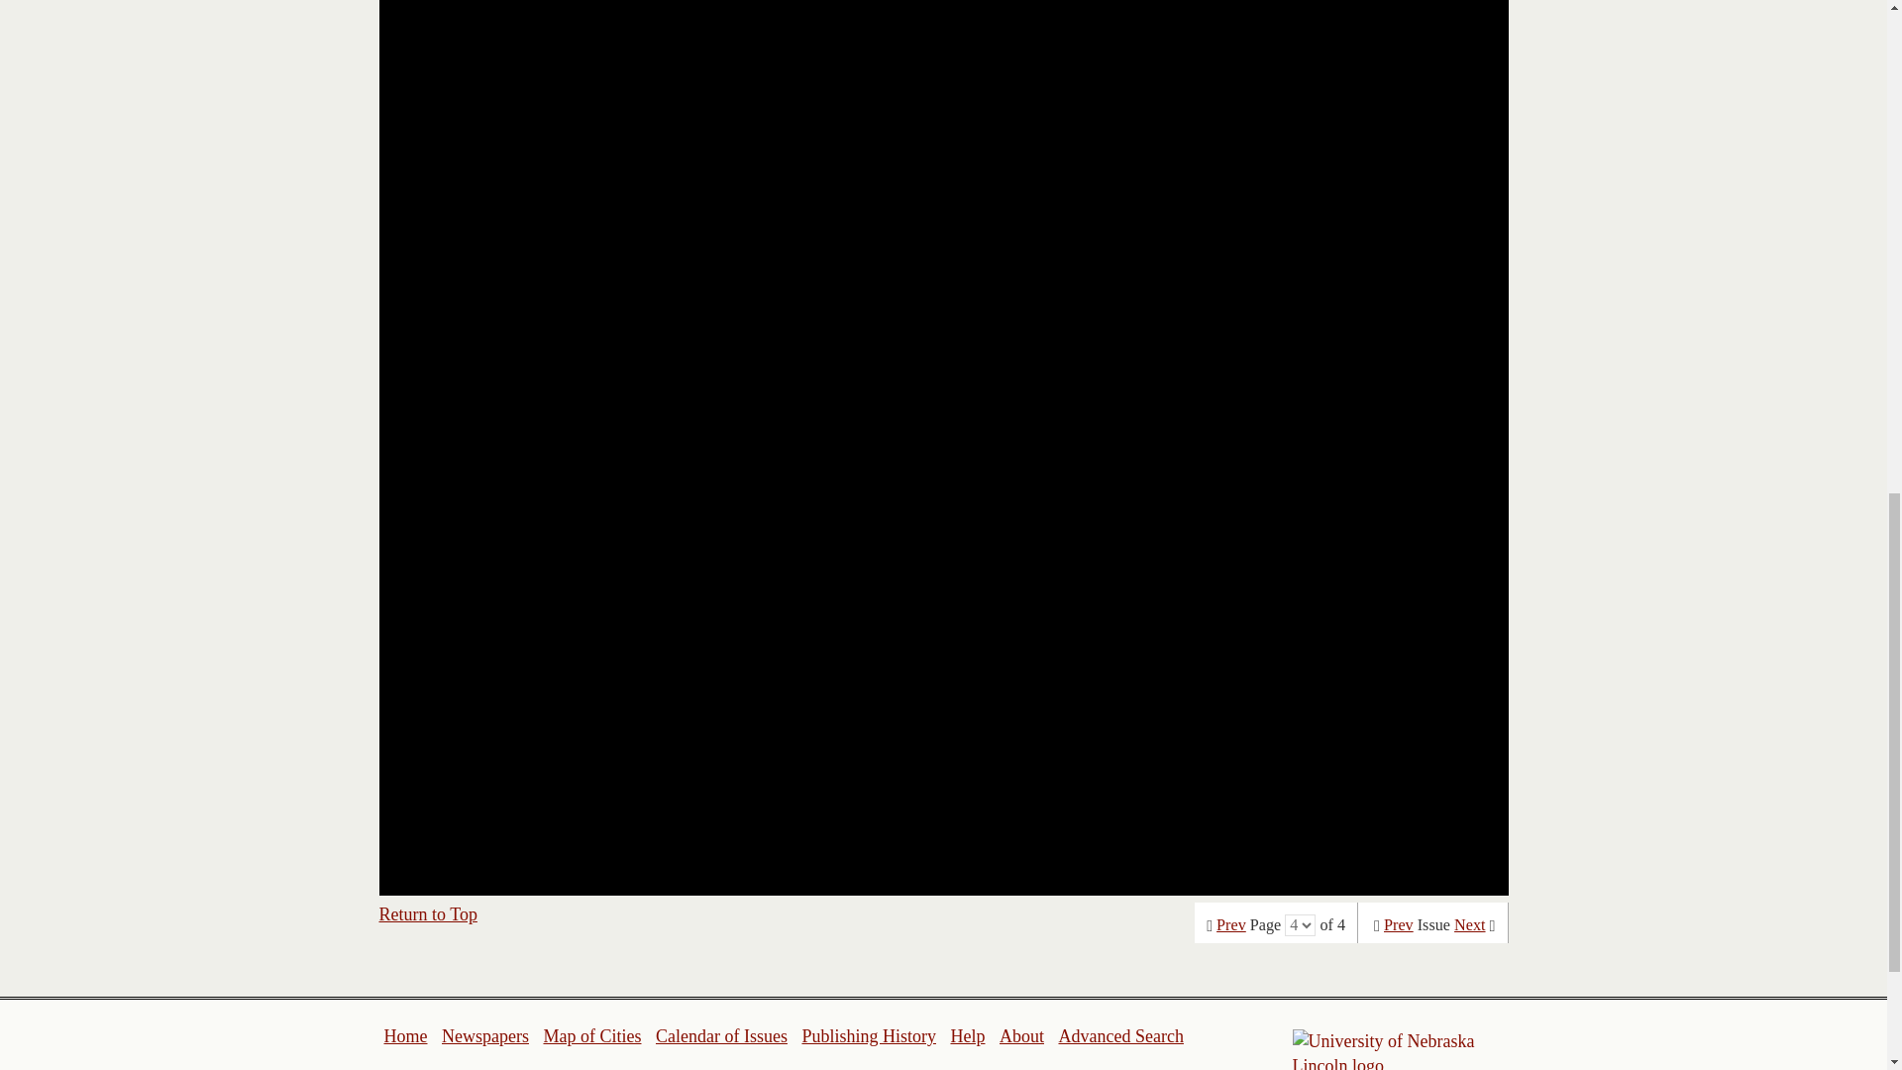  What do you see at coordinates (967, 1036) in the screenshot?
I see `Help` at bounding box center [967, 1036].